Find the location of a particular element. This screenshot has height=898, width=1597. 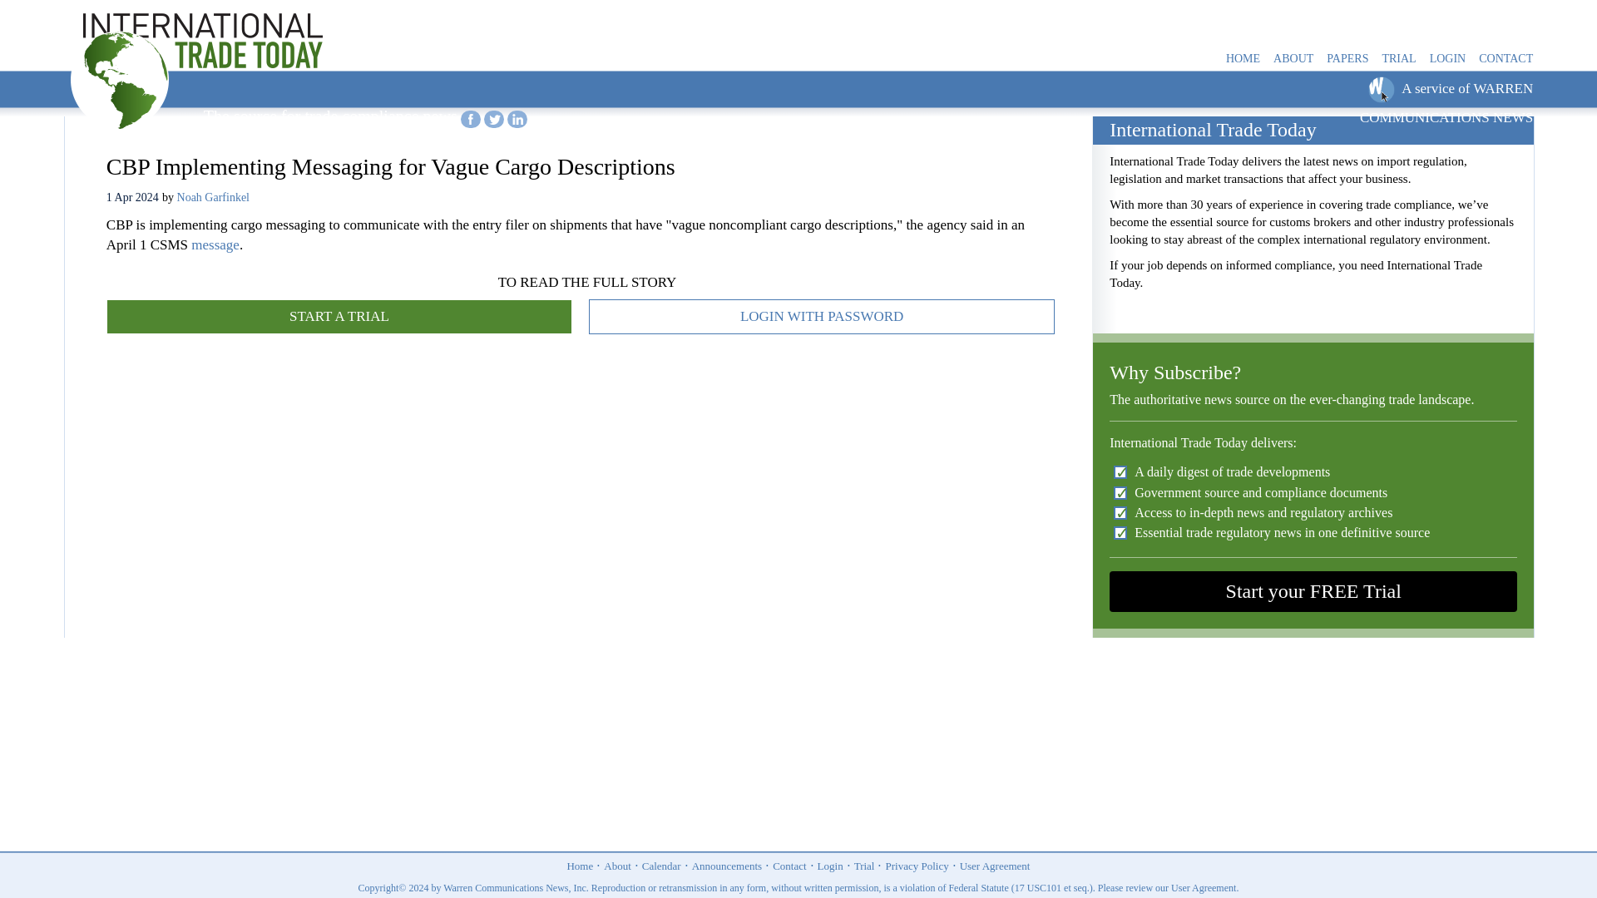

HOME is located at coordinates (1243, 59).